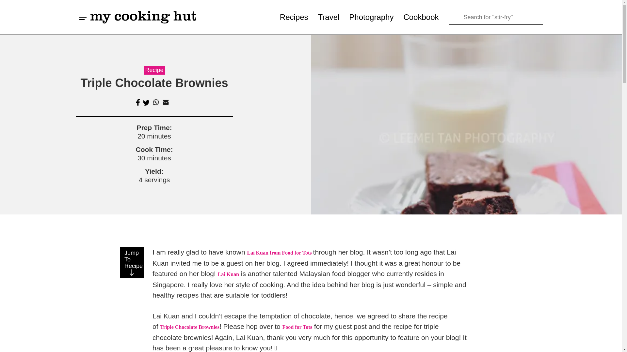  Describe the element at coordinates (329, 17) in the screenshot. I see `Travel` at that location.